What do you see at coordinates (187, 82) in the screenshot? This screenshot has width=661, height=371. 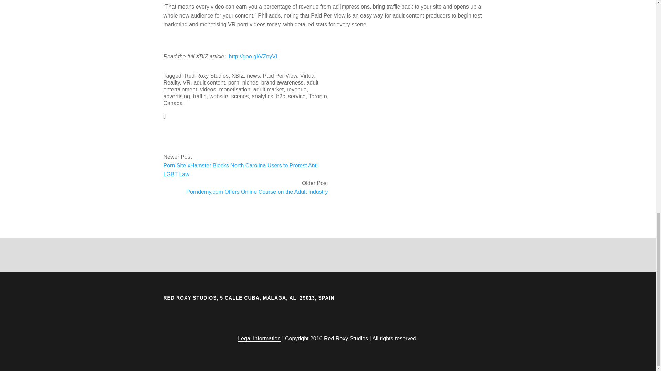 I see `VR` at bounding box center [187, 82].